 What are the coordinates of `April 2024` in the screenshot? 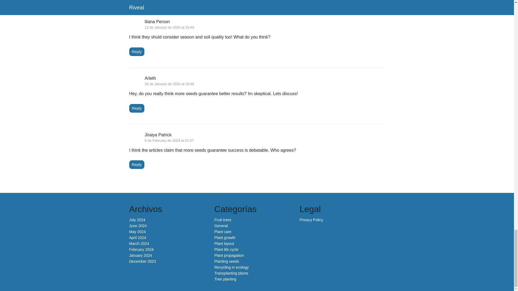 It's located at (138, 237).